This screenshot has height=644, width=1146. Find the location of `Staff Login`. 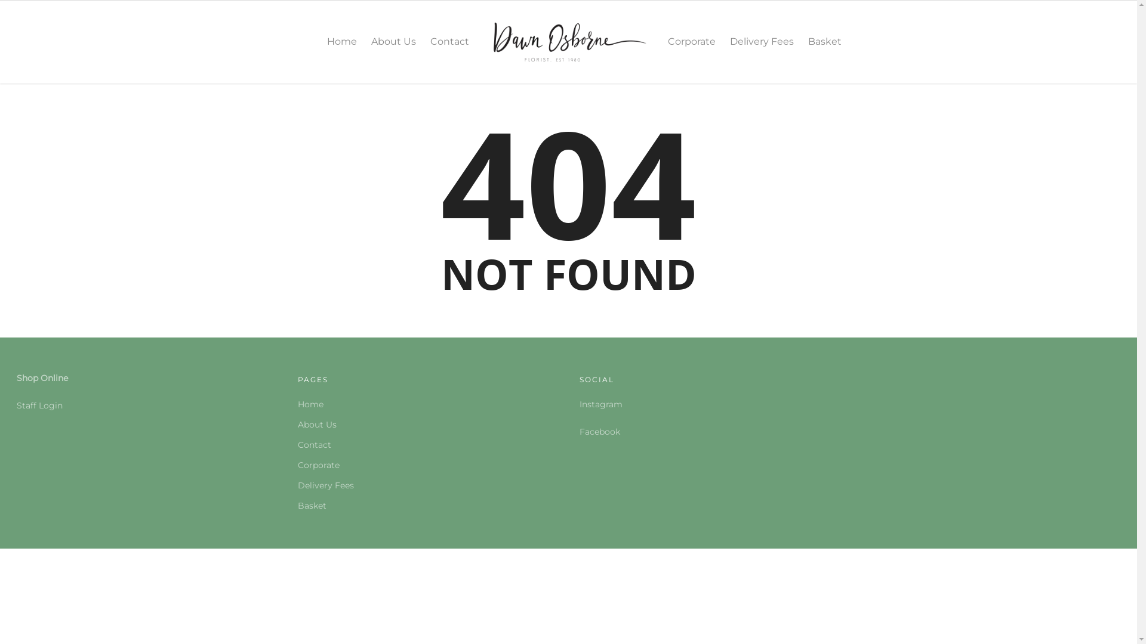

Staff Login is located at coordinates (39, 405).